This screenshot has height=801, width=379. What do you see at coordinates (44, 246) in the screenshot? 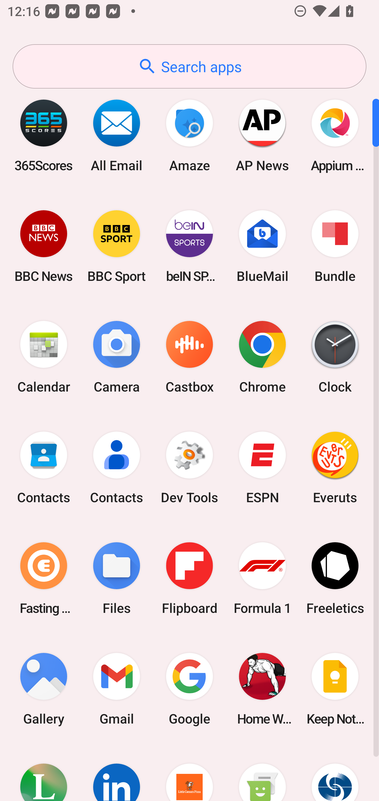
I see `BBC News` at bounding box center [44, 246].